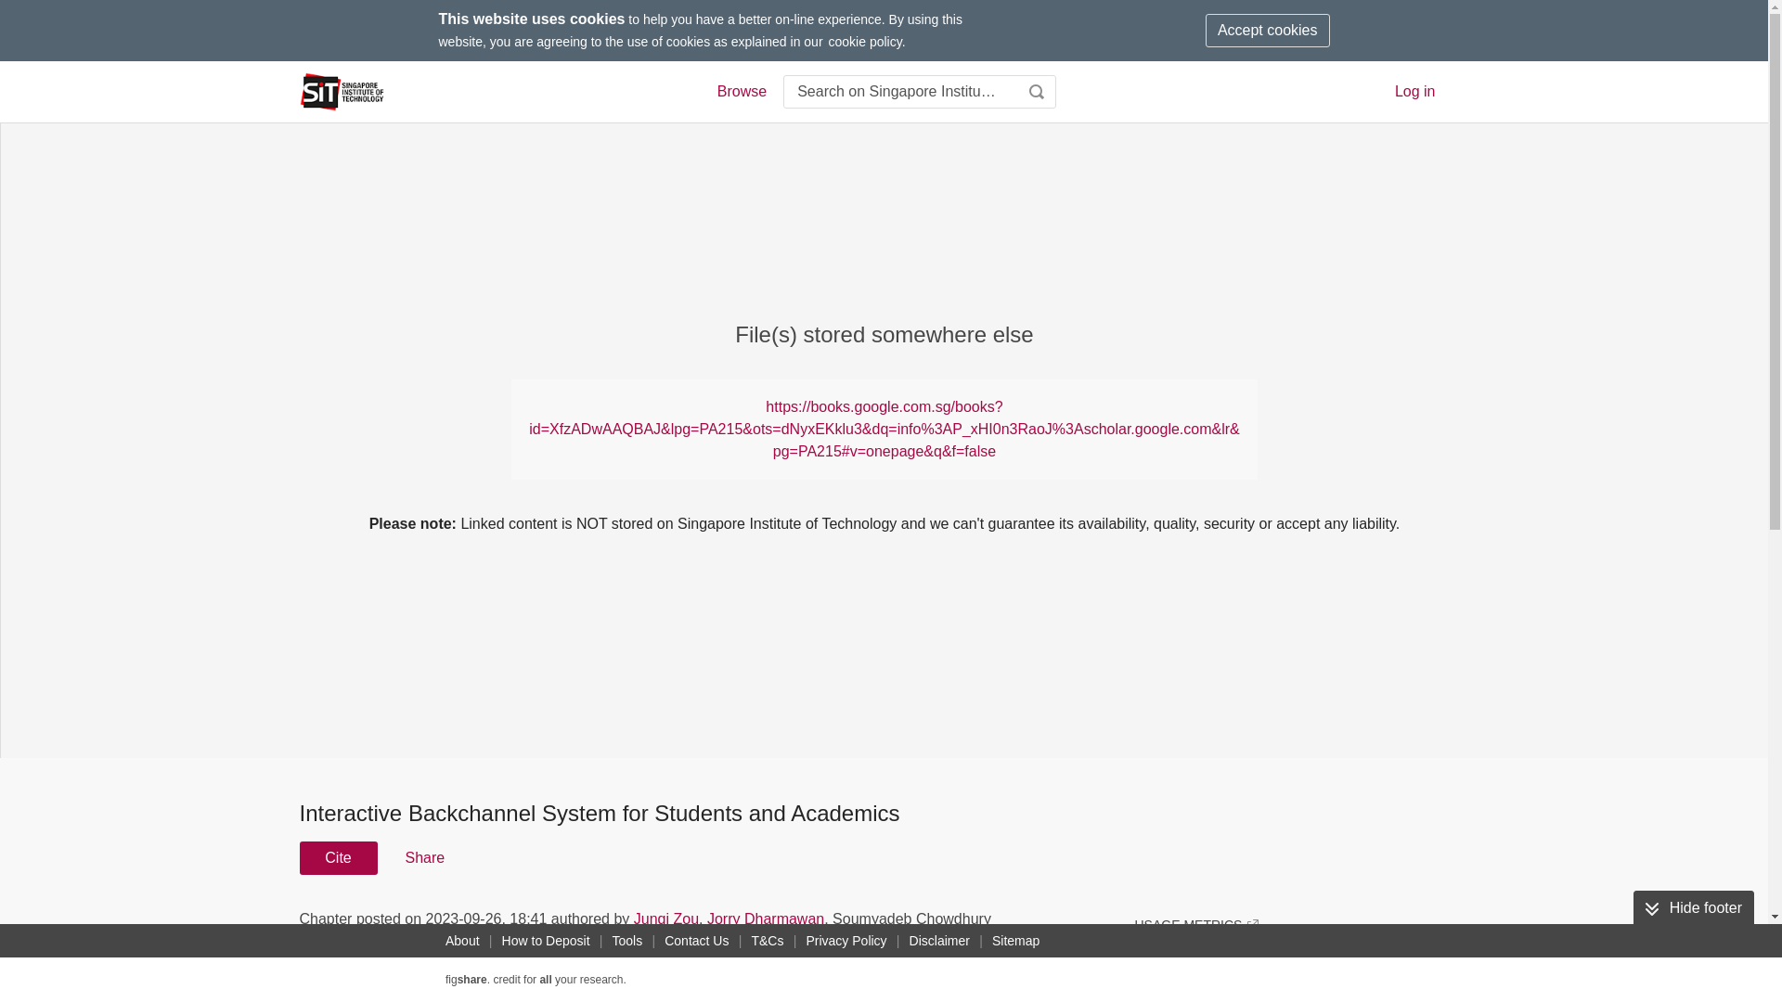  What do you see at coordinates (939, 941) in the screenshot?
I see `Disclaimer` at bounding box center [939, 941].